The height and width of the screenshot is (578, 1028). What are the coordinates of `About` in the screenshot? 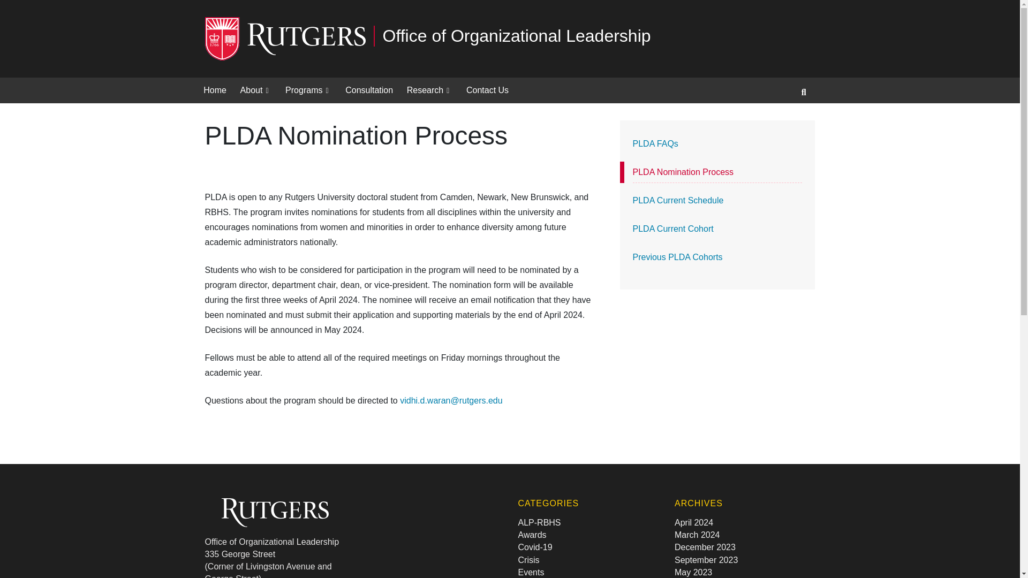 It's located at (256, 90).